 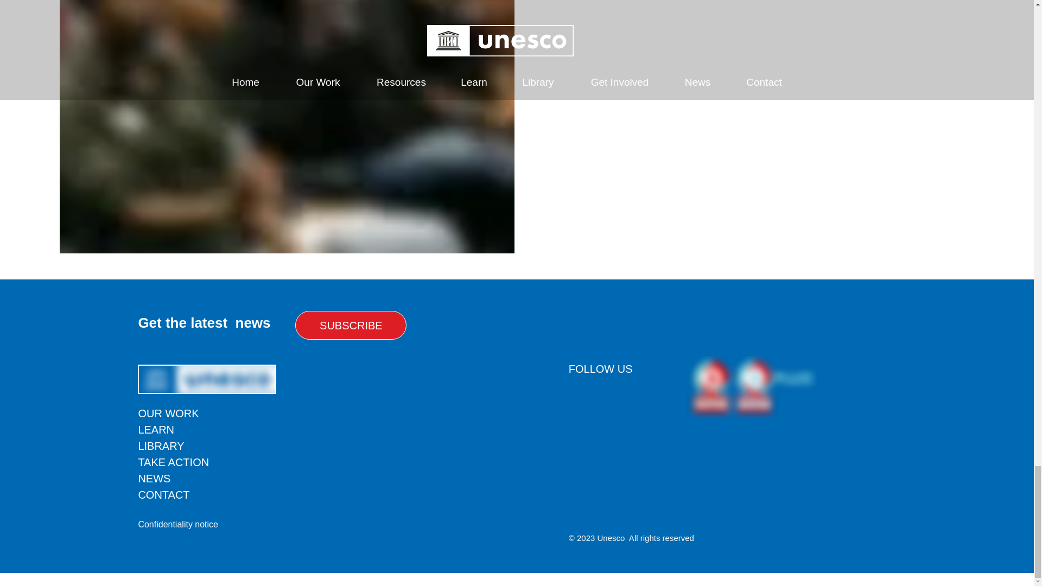 I want to click on SUBSCRIBE, so click(x=351, y=326).